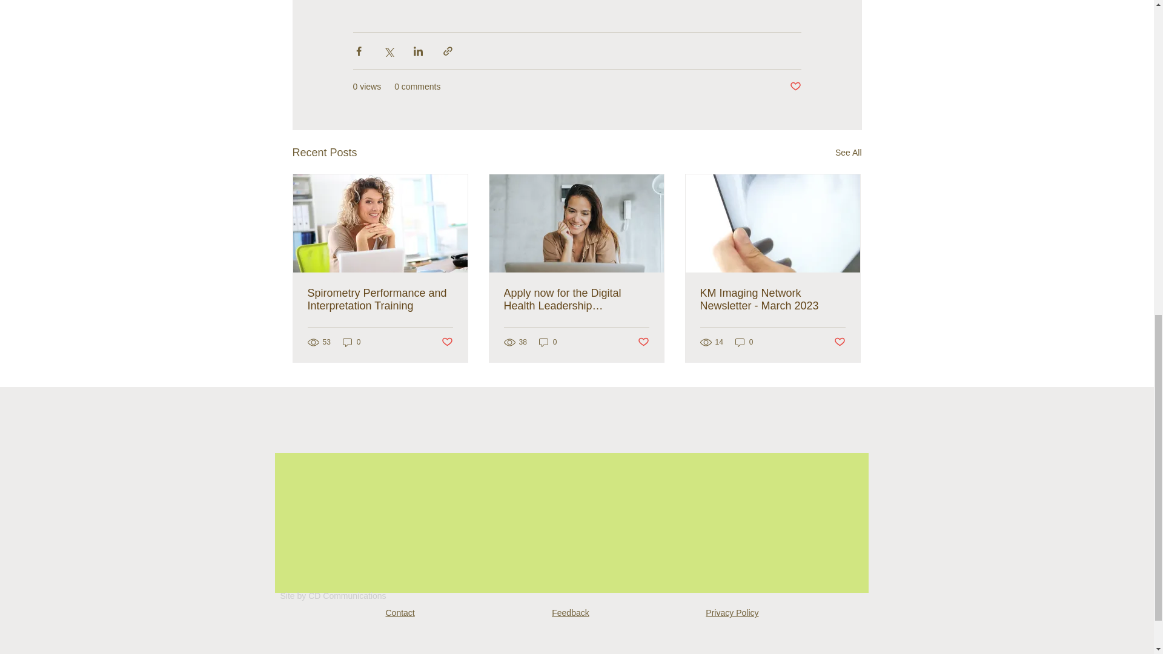 The height and width of the screenshot is (654, 1163). I want to click on Post not marked as liked, so click(795, 87).